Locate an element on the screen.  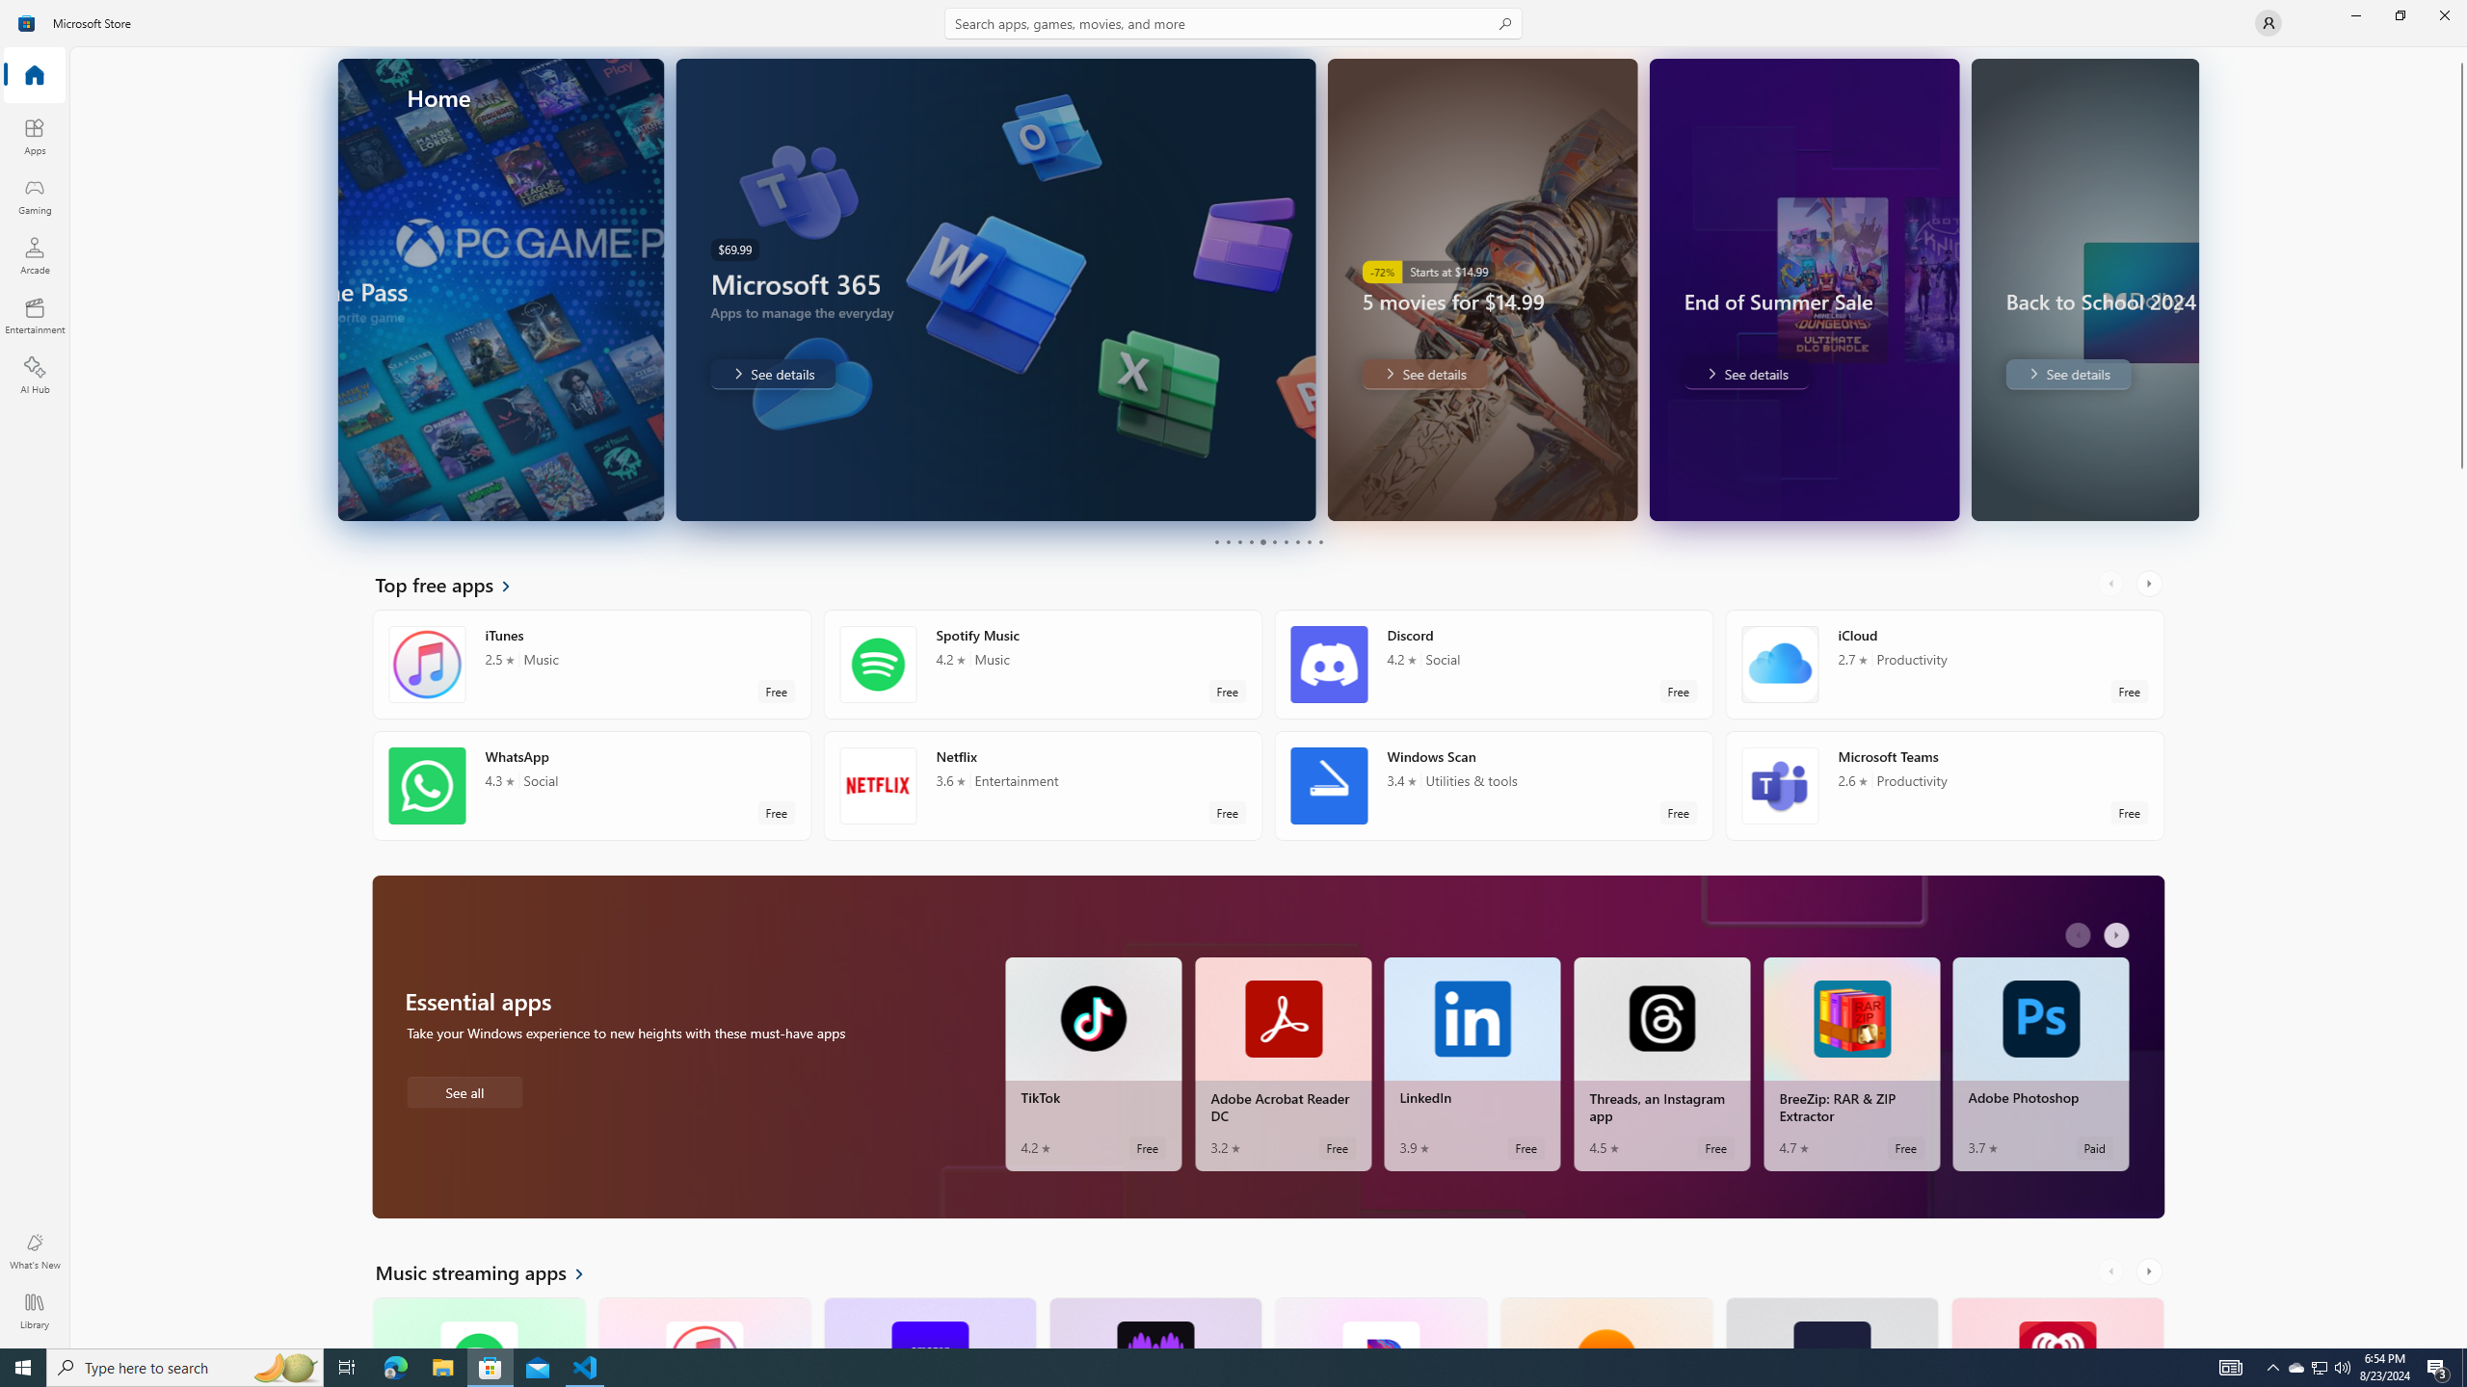
Page 3 is located at coordinates (1239, 541).